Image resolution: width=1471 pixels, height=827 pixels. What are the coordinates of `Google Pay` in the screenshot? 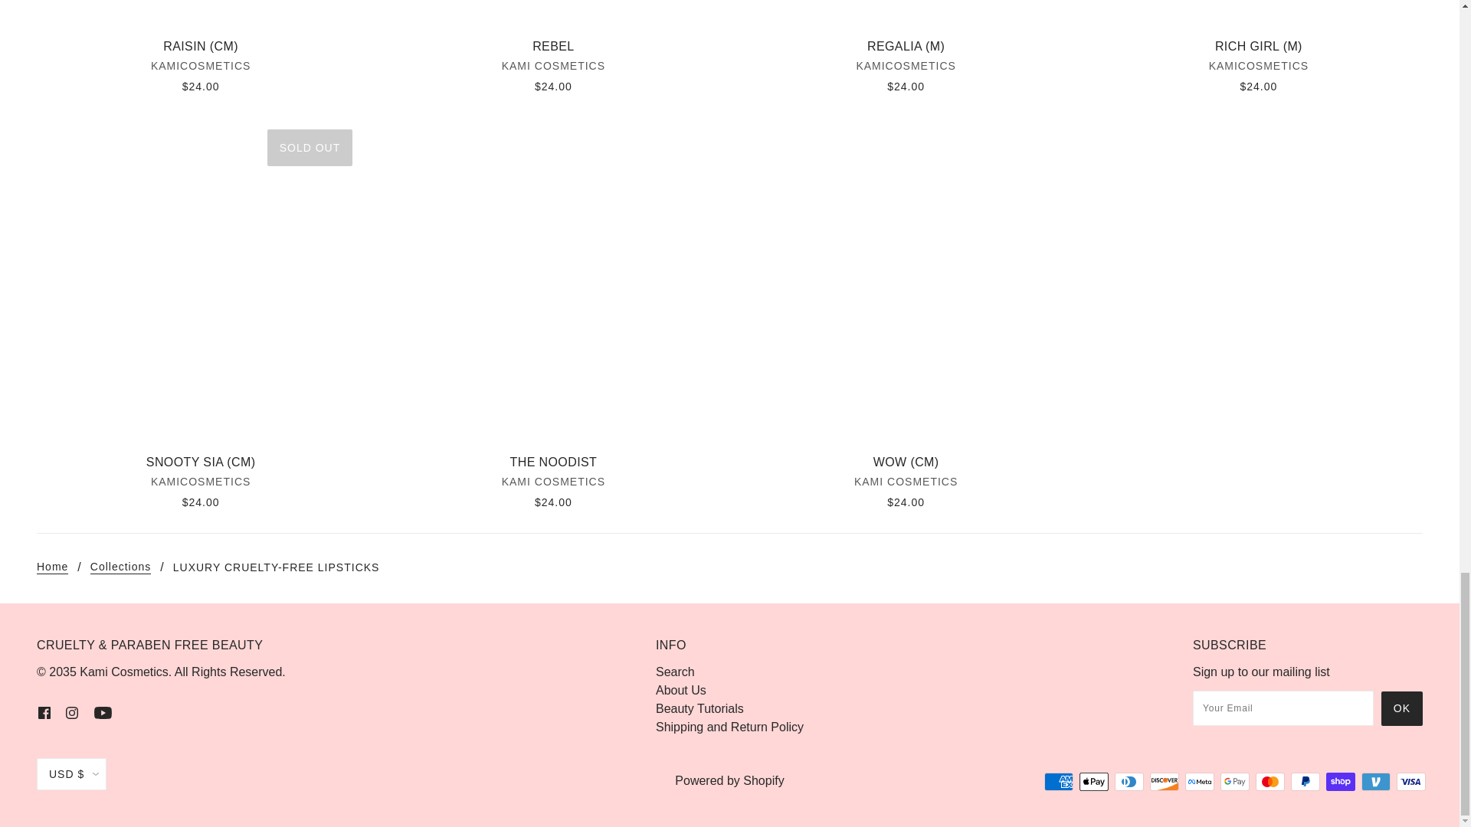 It's located at (1235, 781).